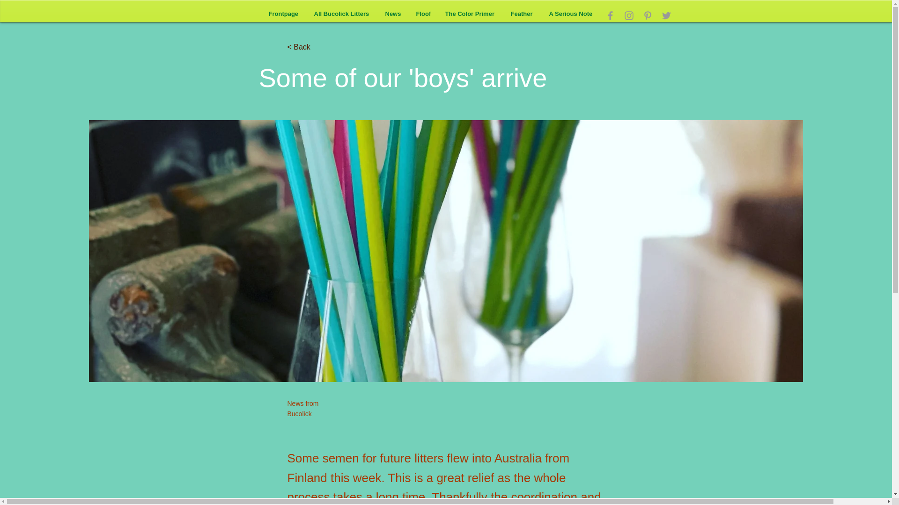 This screenshot has height=505, width=899. Describe the element at coordinates (284, 14) in the screenshot. I see `Frontpage` at that location.